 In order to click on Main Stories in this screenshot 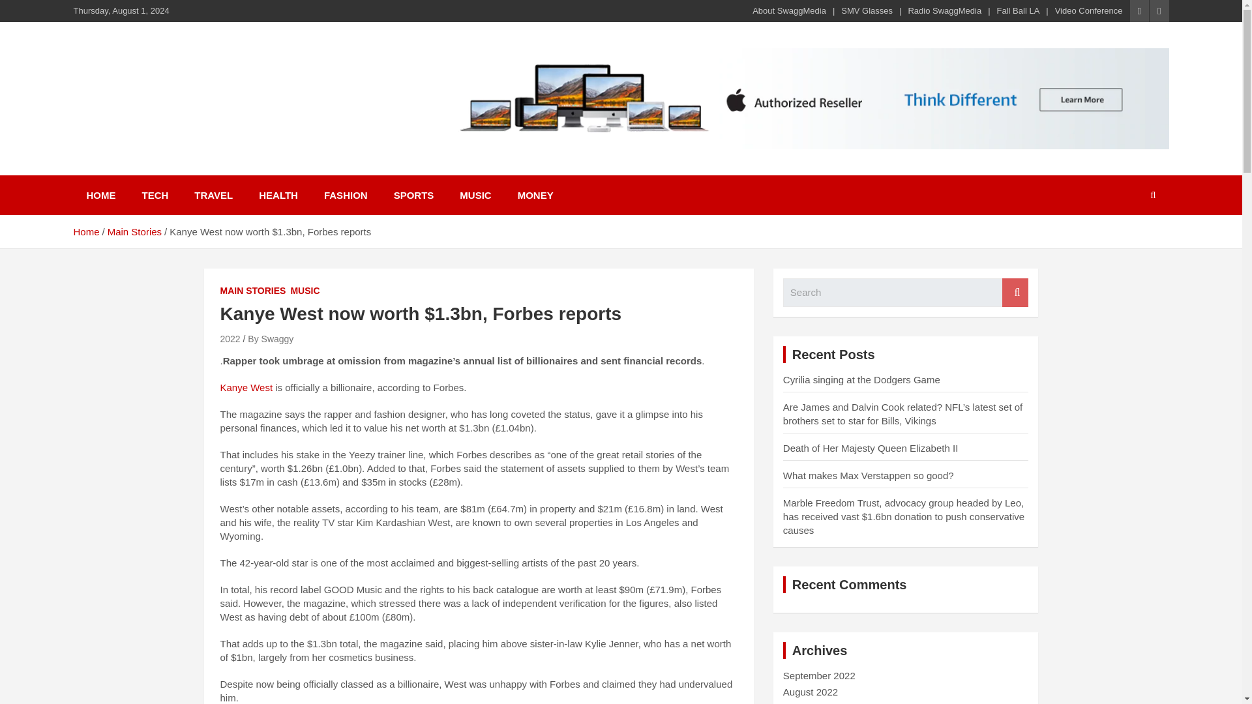, I will do `click(134, 231)`.